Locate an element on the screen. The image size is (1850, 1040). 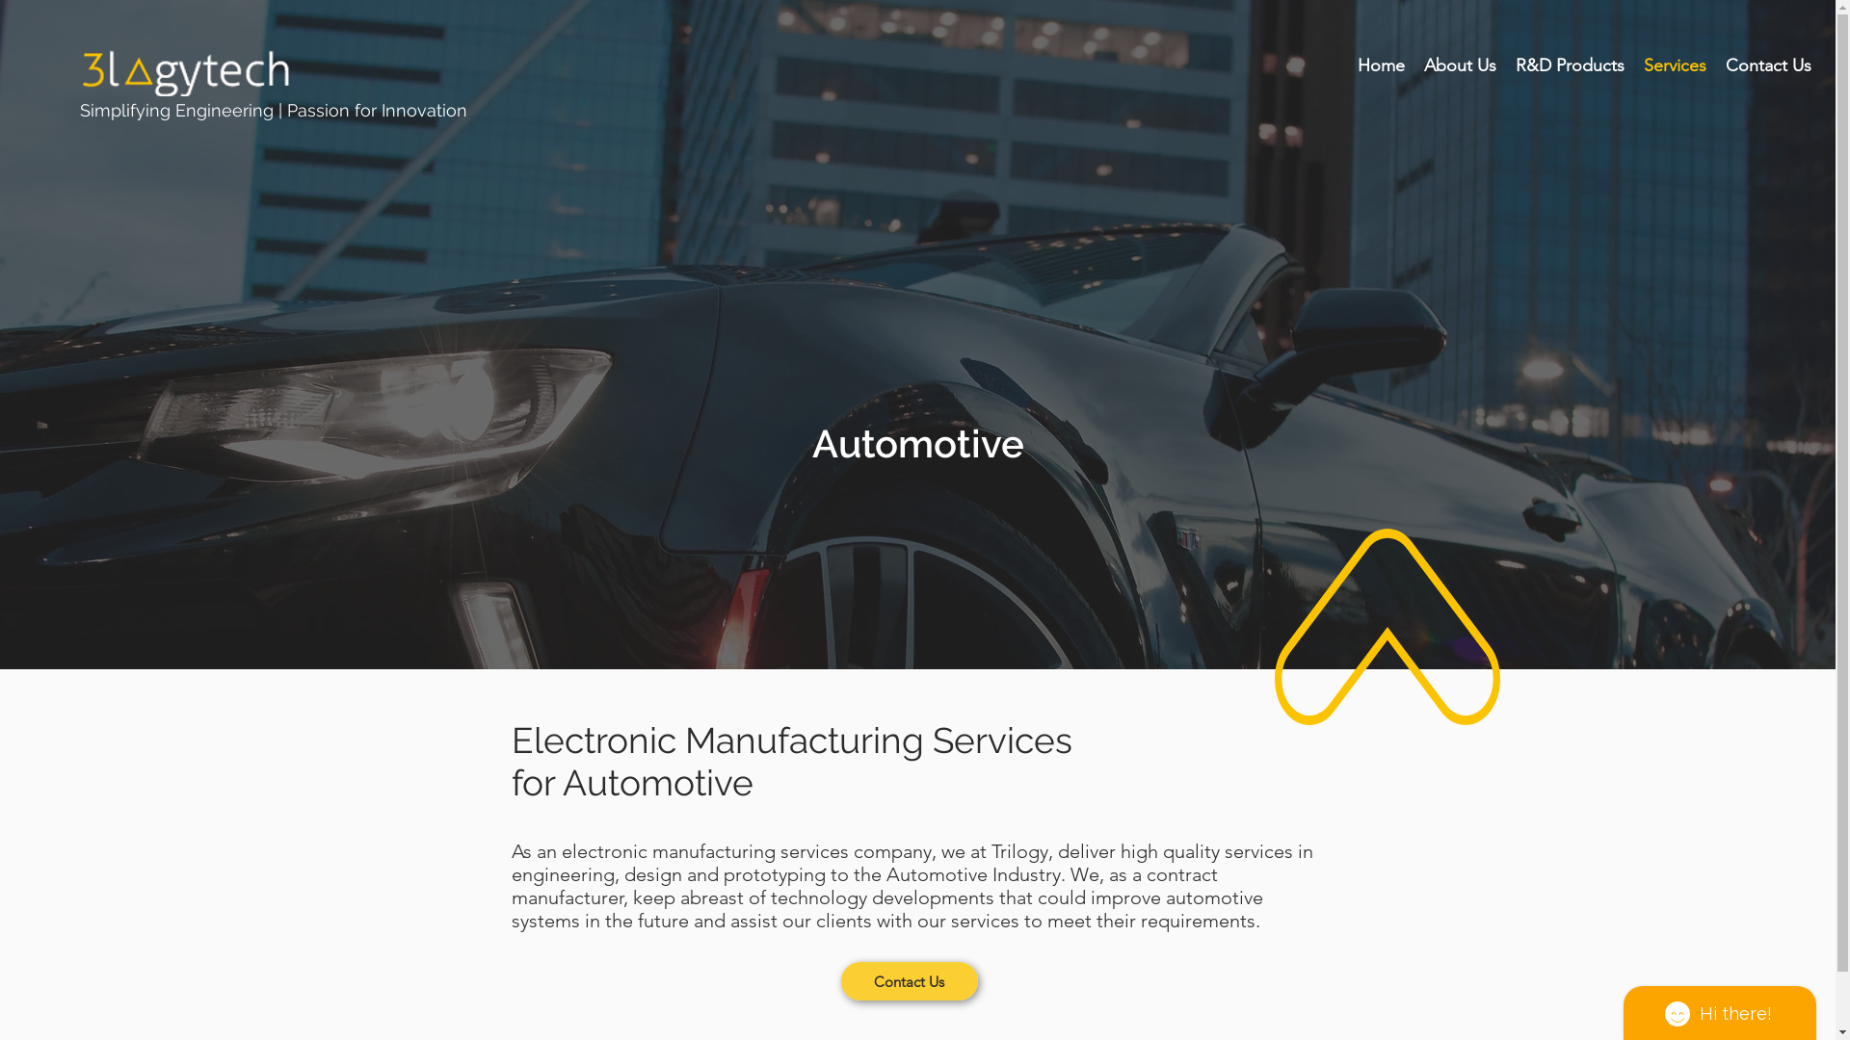
R&D Products is located at coordinates (1571, 65).